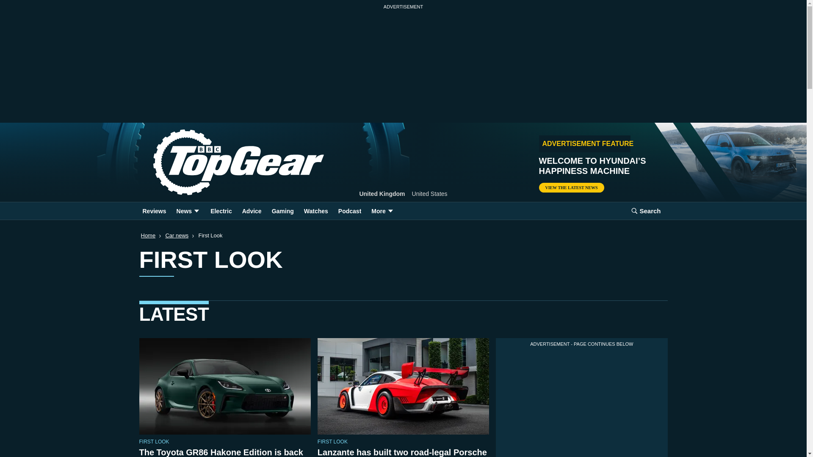 The width and height of the screenshot is (813, 457). I want to click on Watches, so click(316, 211).